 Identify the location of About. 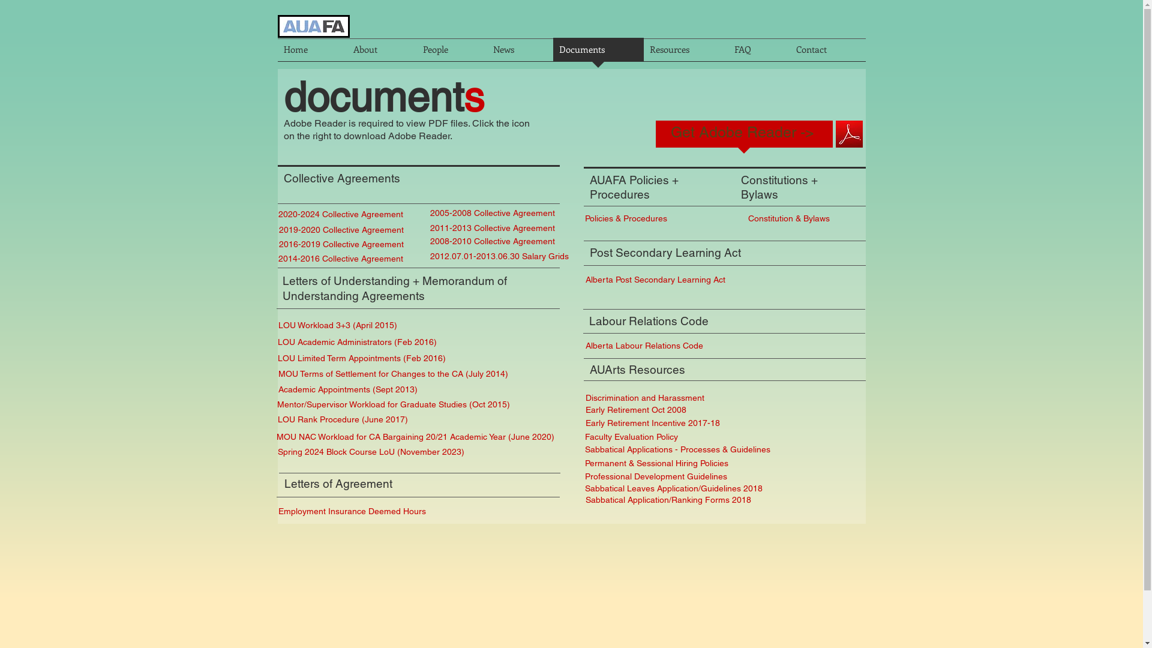
(382, 53).